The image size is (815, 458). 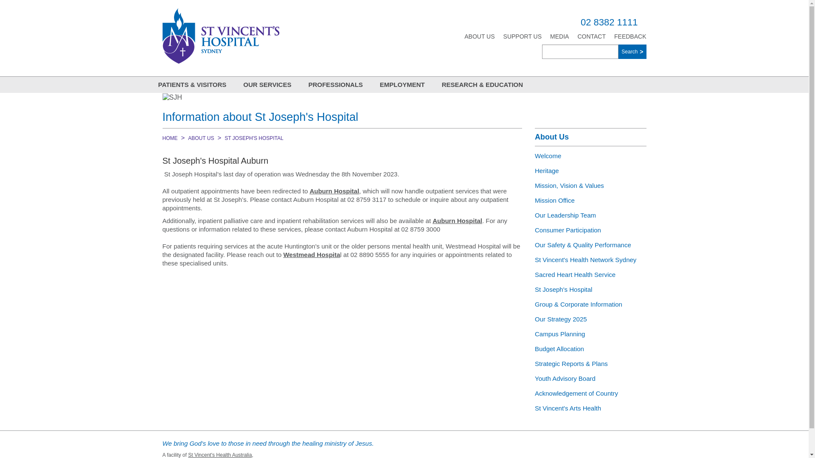 I want to click on Our Strategy 2025, so click(x=591, y=319).